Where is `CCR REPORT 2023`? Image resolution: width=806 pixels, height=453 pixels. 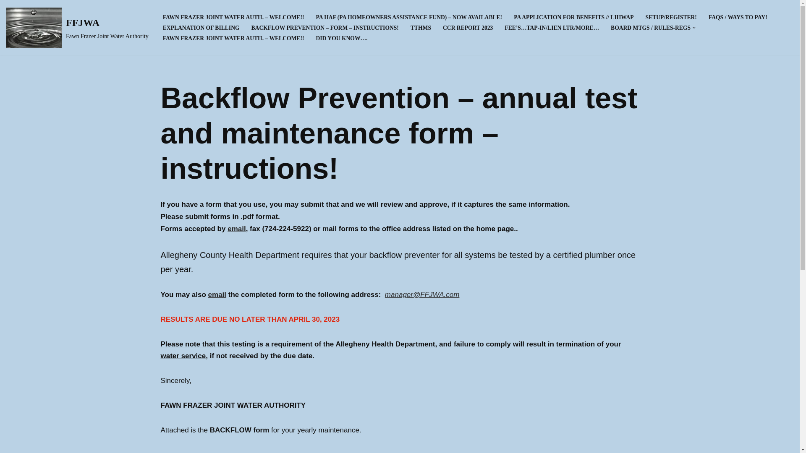
CCR REPORT 2023 is located at coordinates (468, 28).